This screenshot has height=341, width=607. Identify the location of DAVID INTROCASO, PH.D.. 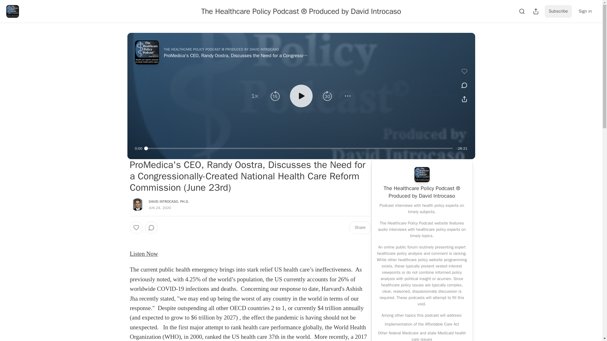
(169, 201).